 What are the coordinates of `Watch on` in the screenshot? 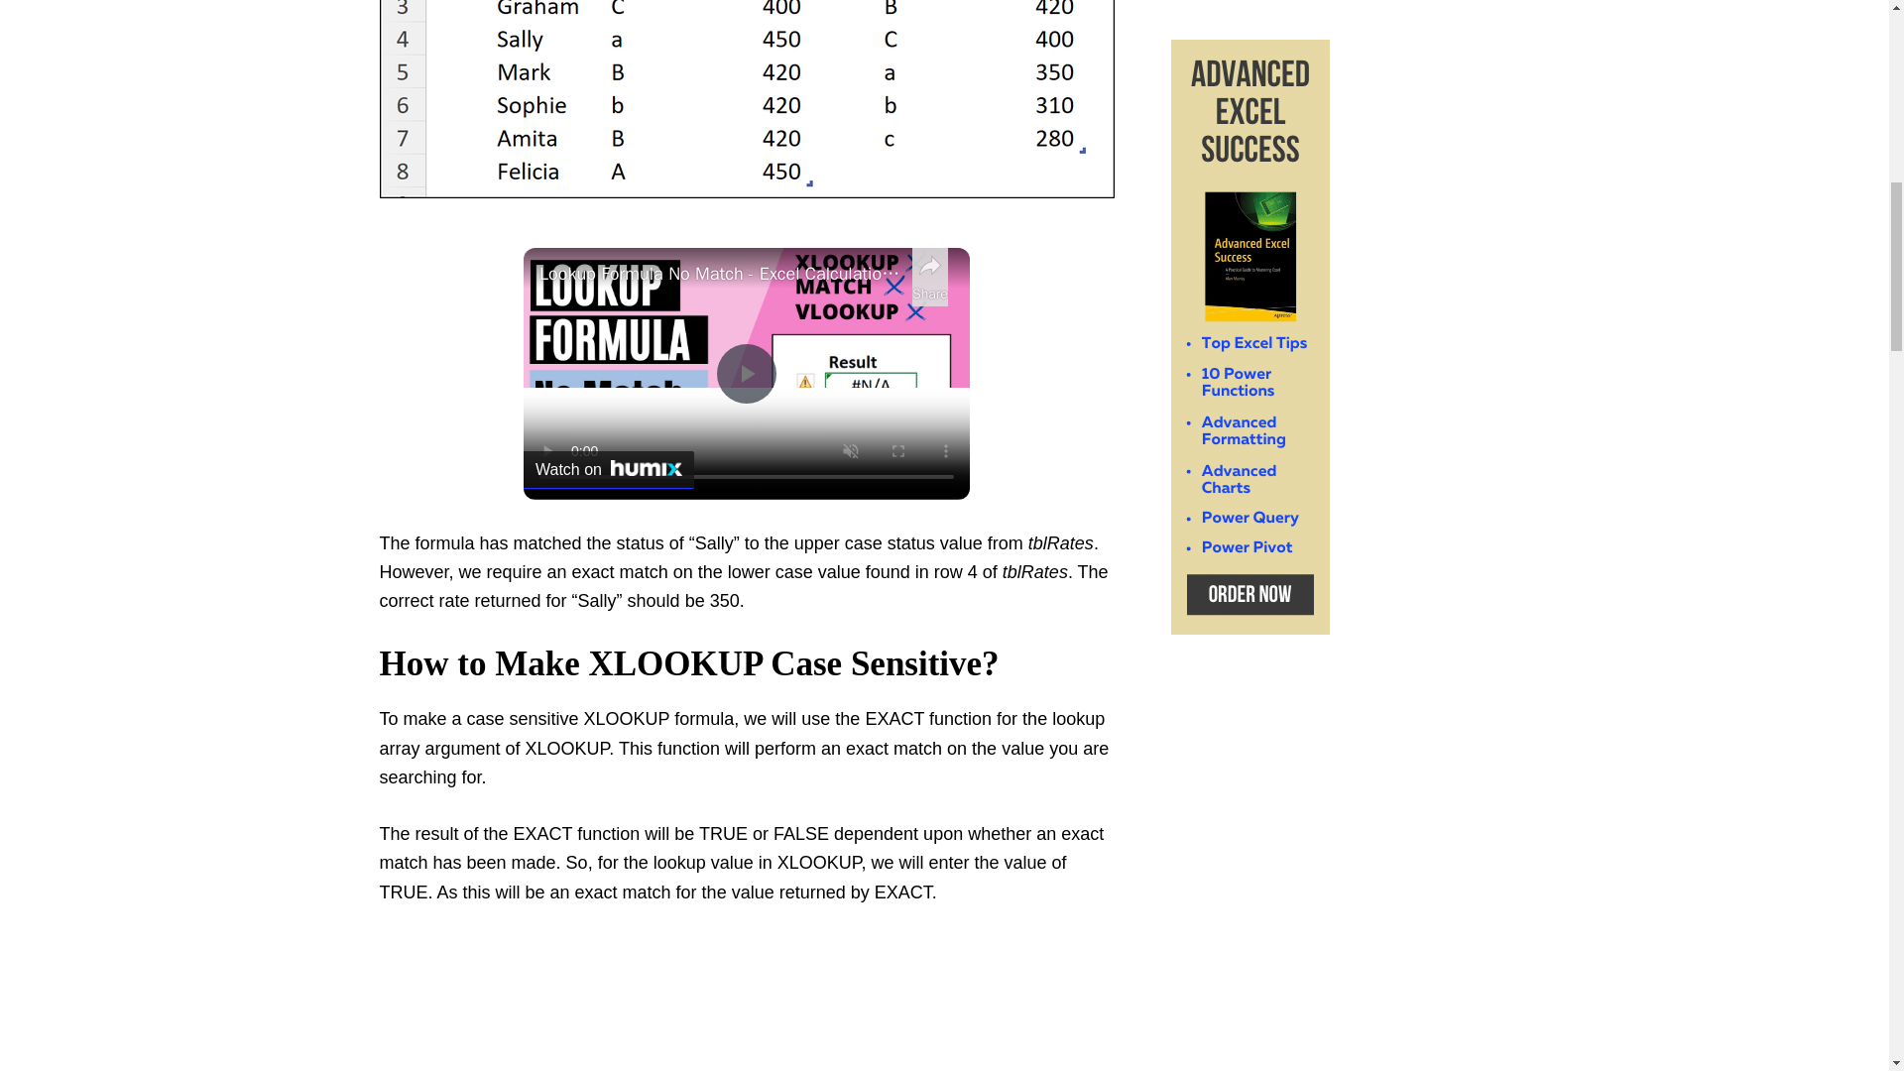 It's located at (609, 469).